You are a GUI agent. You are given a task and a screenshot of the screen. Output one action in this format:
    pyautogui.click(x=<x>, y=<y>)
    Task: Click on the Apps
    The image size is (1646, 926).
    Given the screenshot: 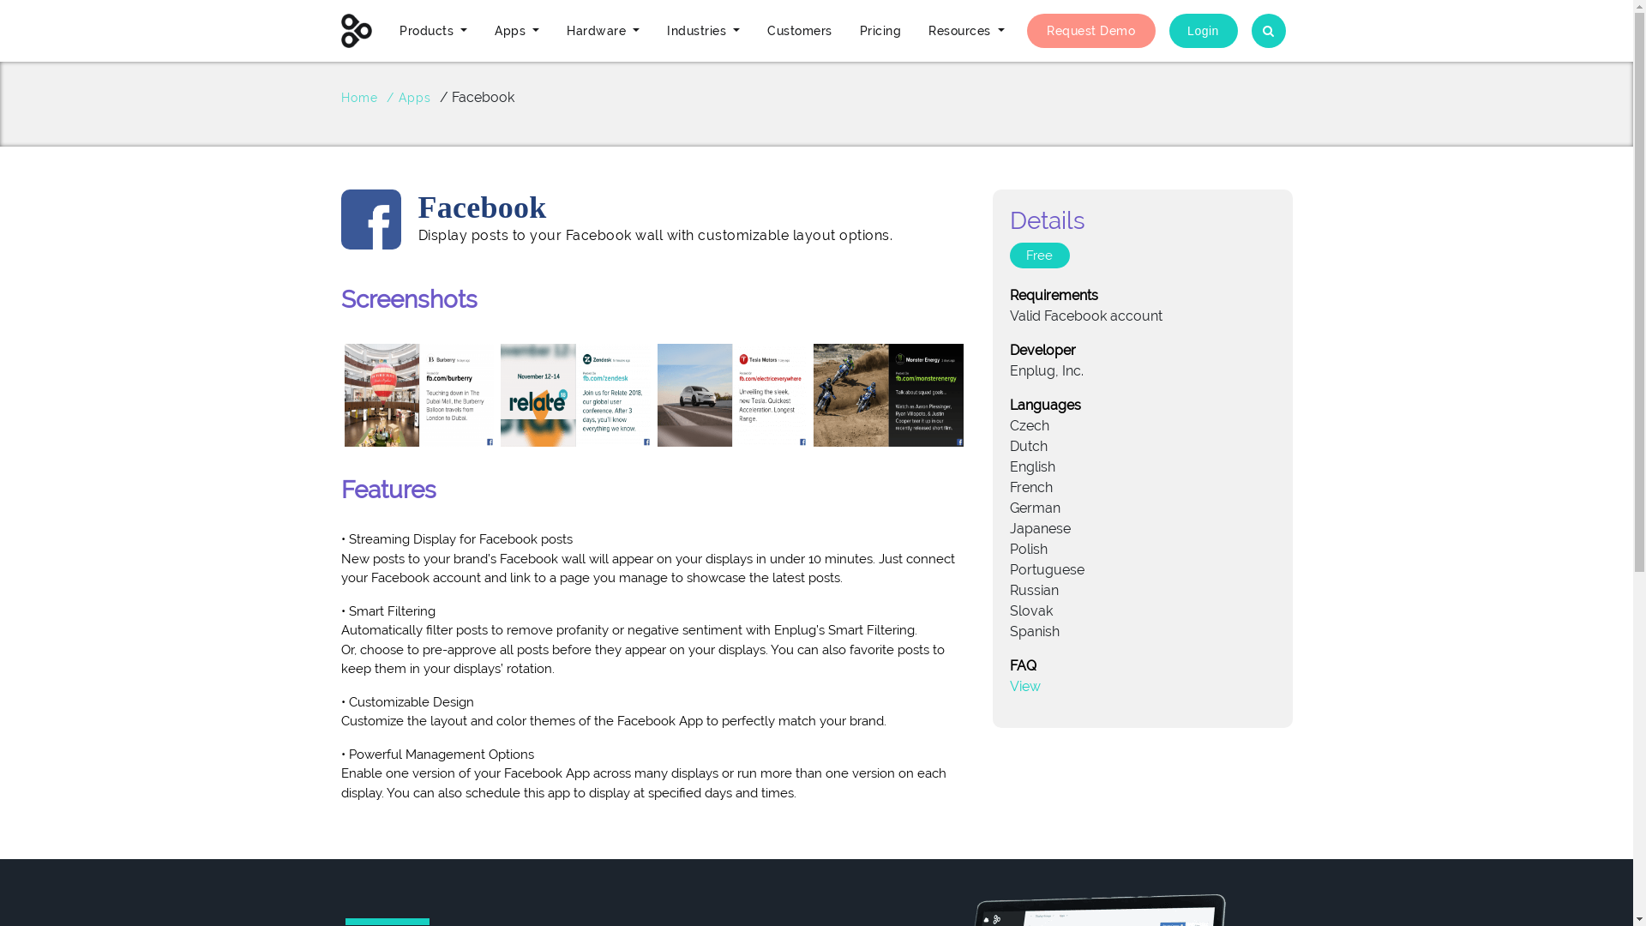 What is the action you would take?
    pyautogui.click(x=517, y=31)
    